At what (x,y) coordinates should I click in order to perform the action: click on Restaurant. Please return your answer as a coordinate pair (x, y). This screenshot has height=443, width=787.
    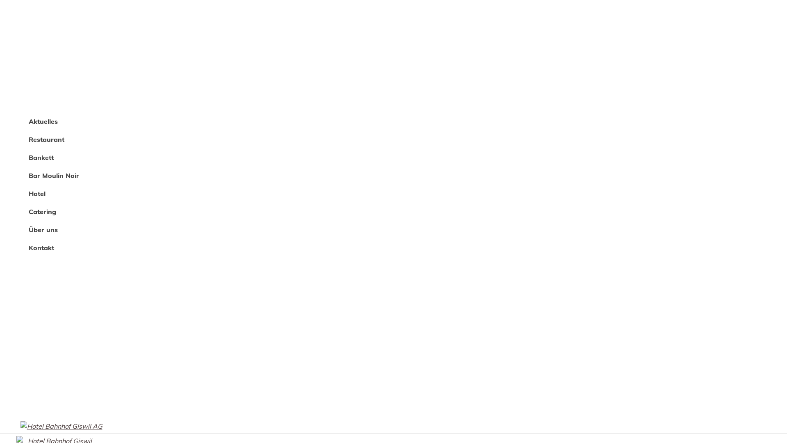
    Looking at the image, I should click on (154, 137).